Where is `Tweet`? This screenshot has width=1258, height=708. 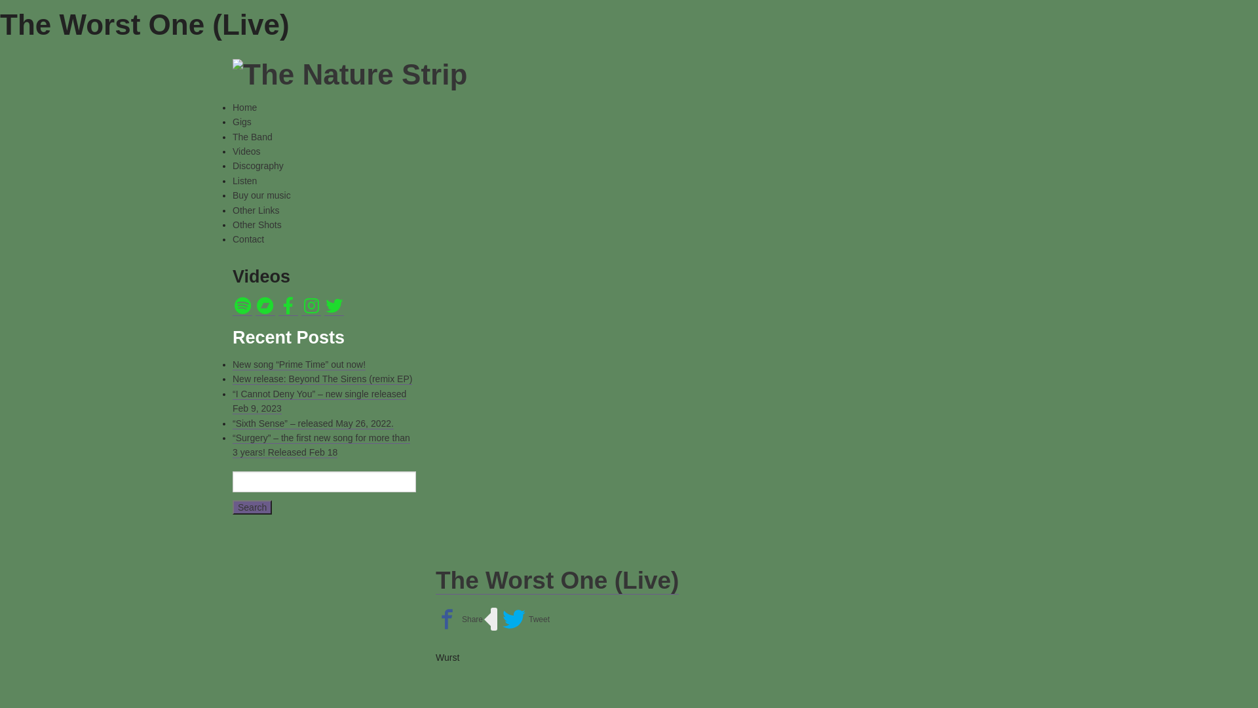 Tweet is located at coordinates (526, 619).